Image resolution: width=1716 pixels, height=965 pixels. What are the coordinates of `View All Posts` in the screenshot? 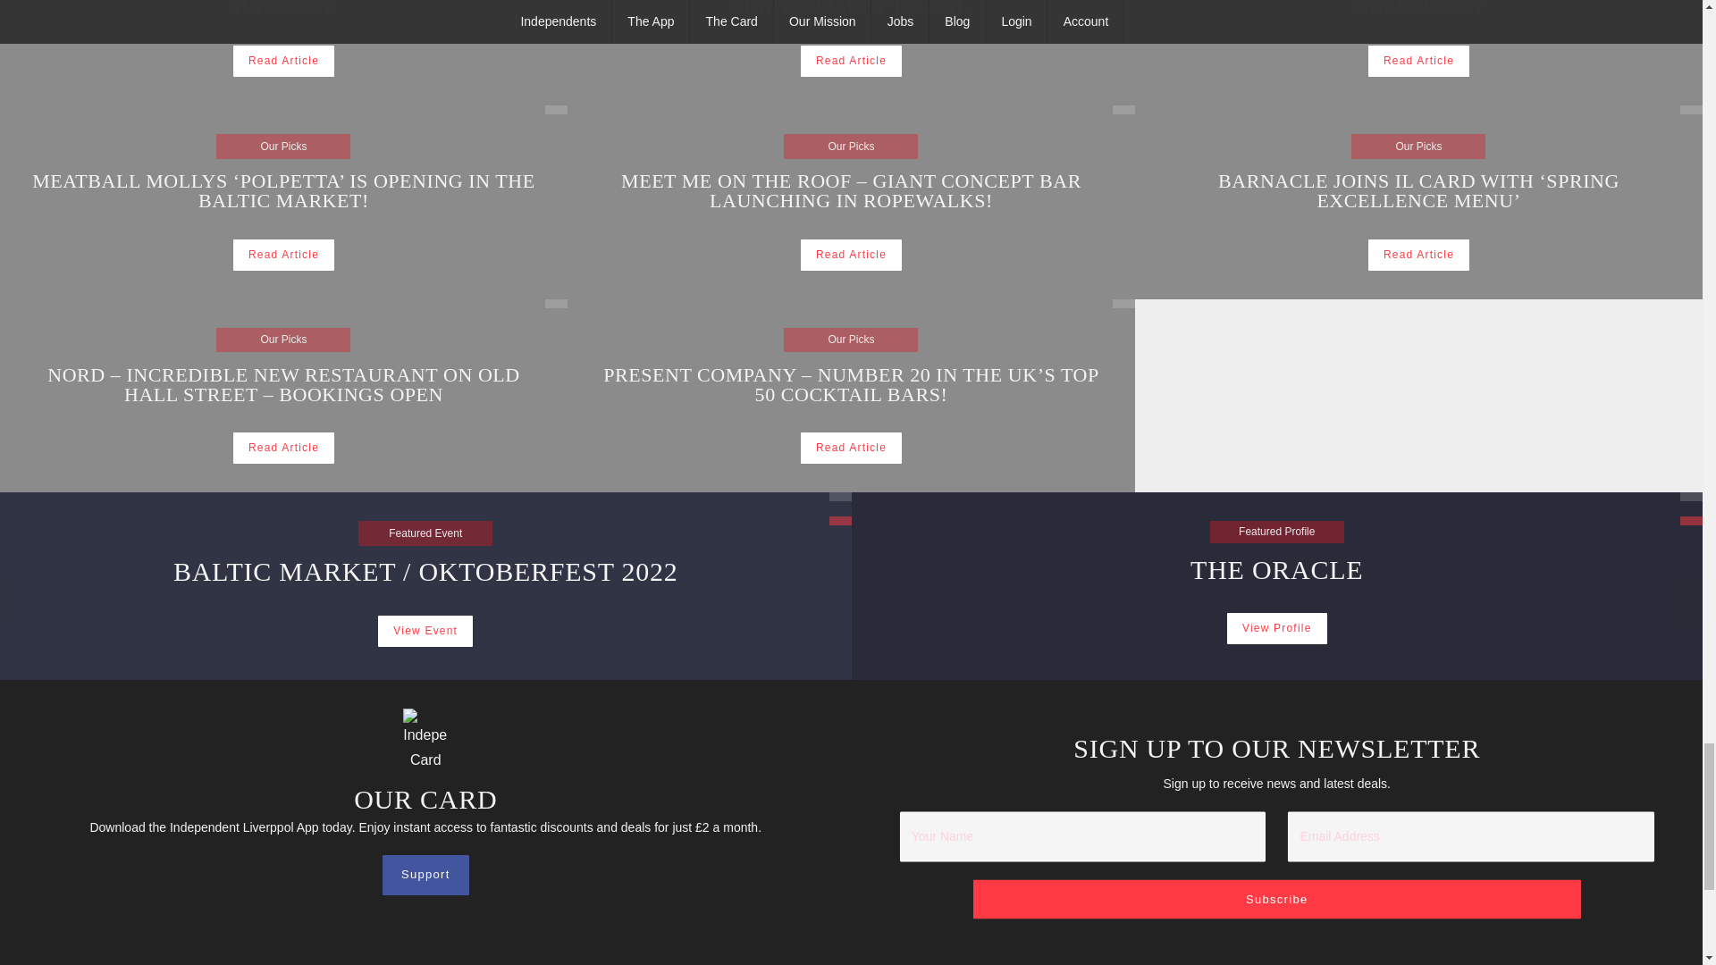 It's located at (284, 255).